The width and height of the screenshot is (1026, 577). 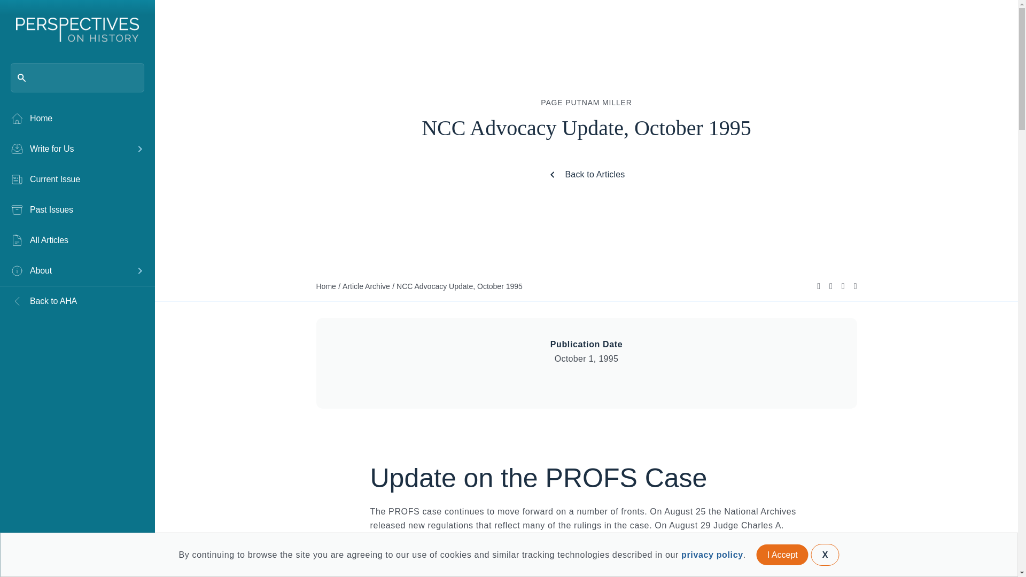 What do you see at coordinates (27, 13) in the screenshot?
I see `Search` at bounding box center [27, 13].